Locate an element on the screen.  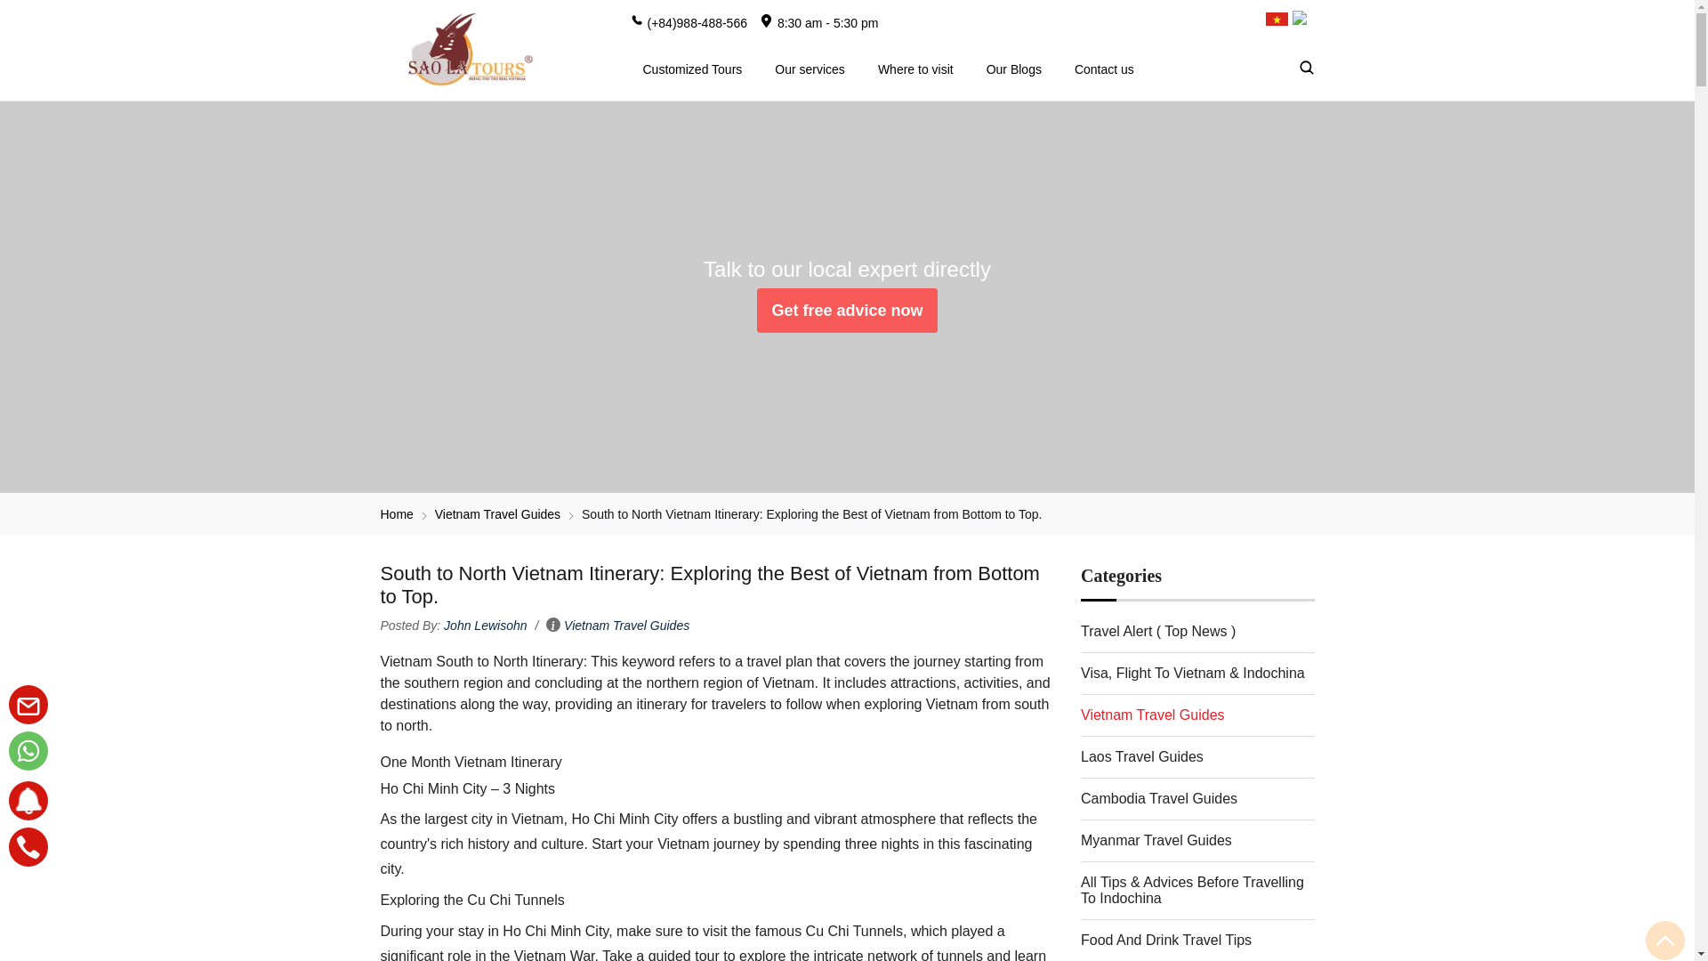
Home is located at coordinates (397, 514).